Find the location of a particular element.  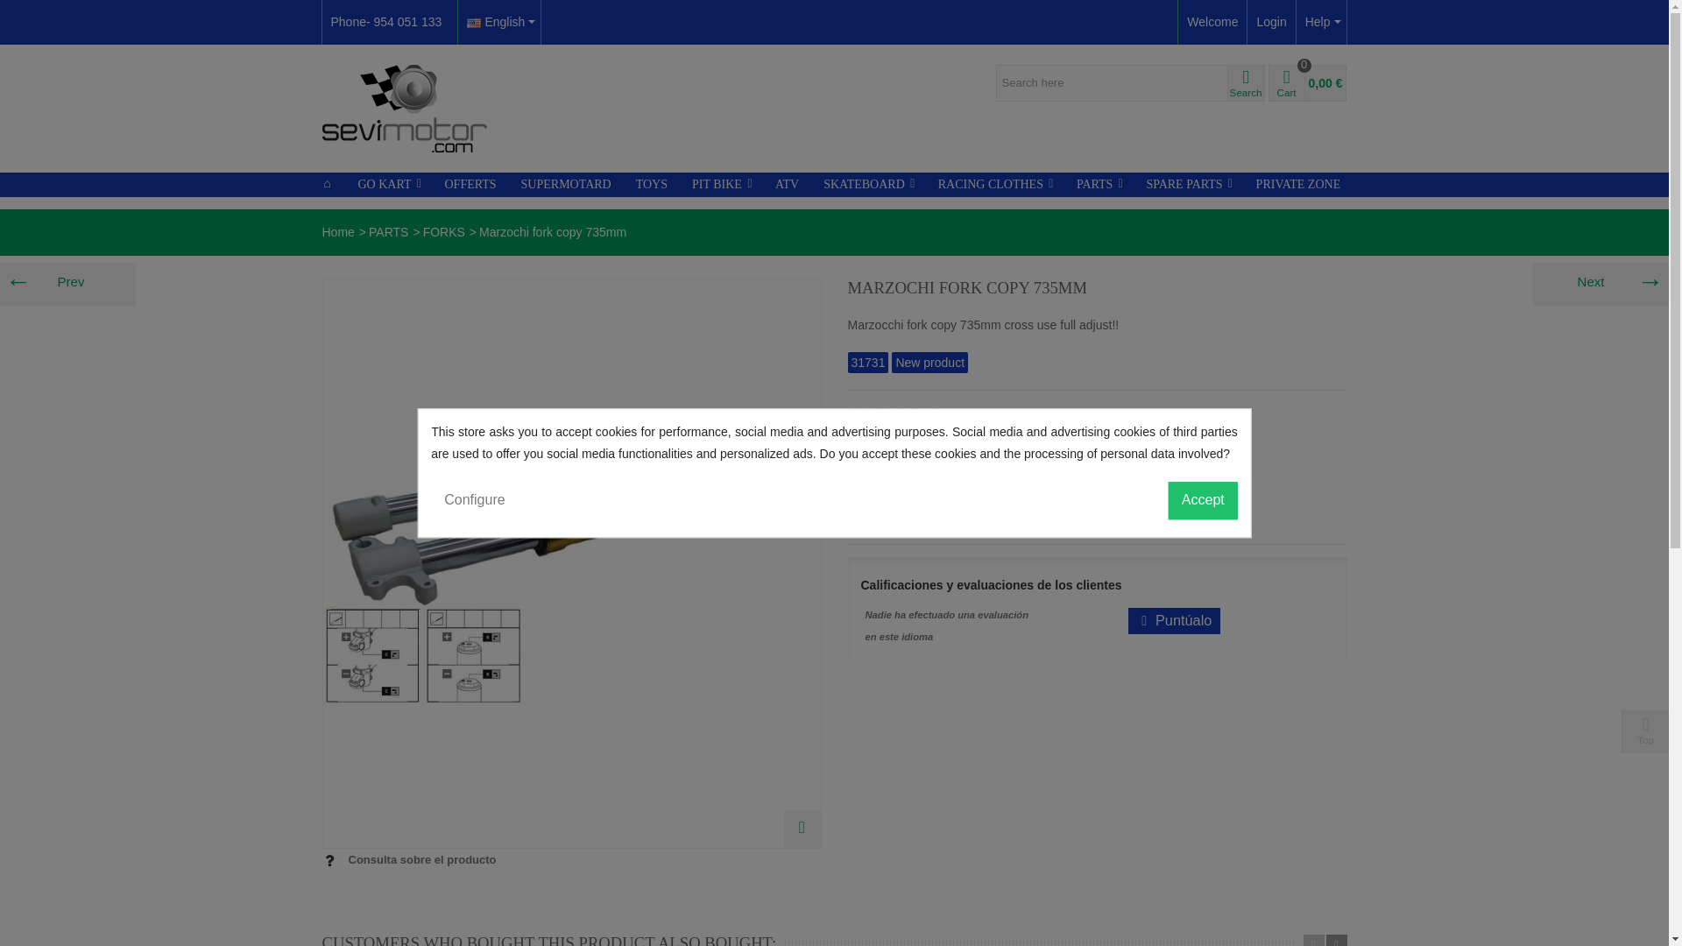

SUPERMOTARD is located at coordinates (566, 184).